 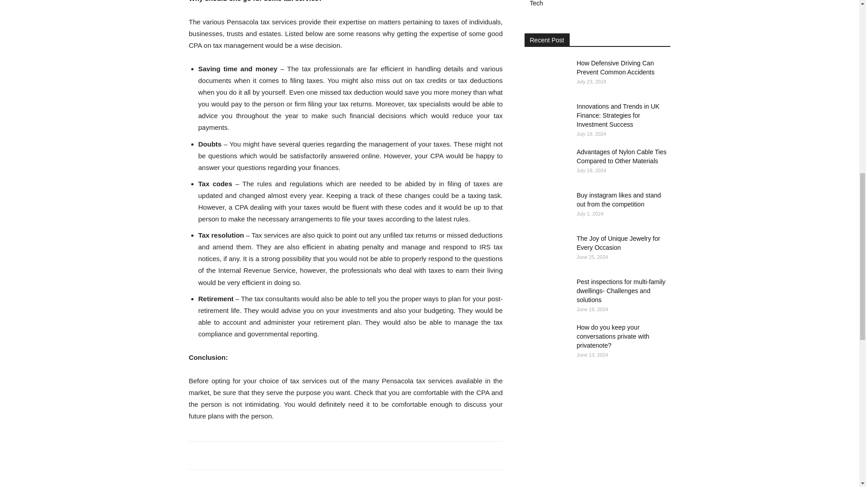 What do you see at coordinates (618, 243) in the screenshot?
I see `The Joy of Unique Jewelry for Every Occasion` at bounding box center [618, 243].